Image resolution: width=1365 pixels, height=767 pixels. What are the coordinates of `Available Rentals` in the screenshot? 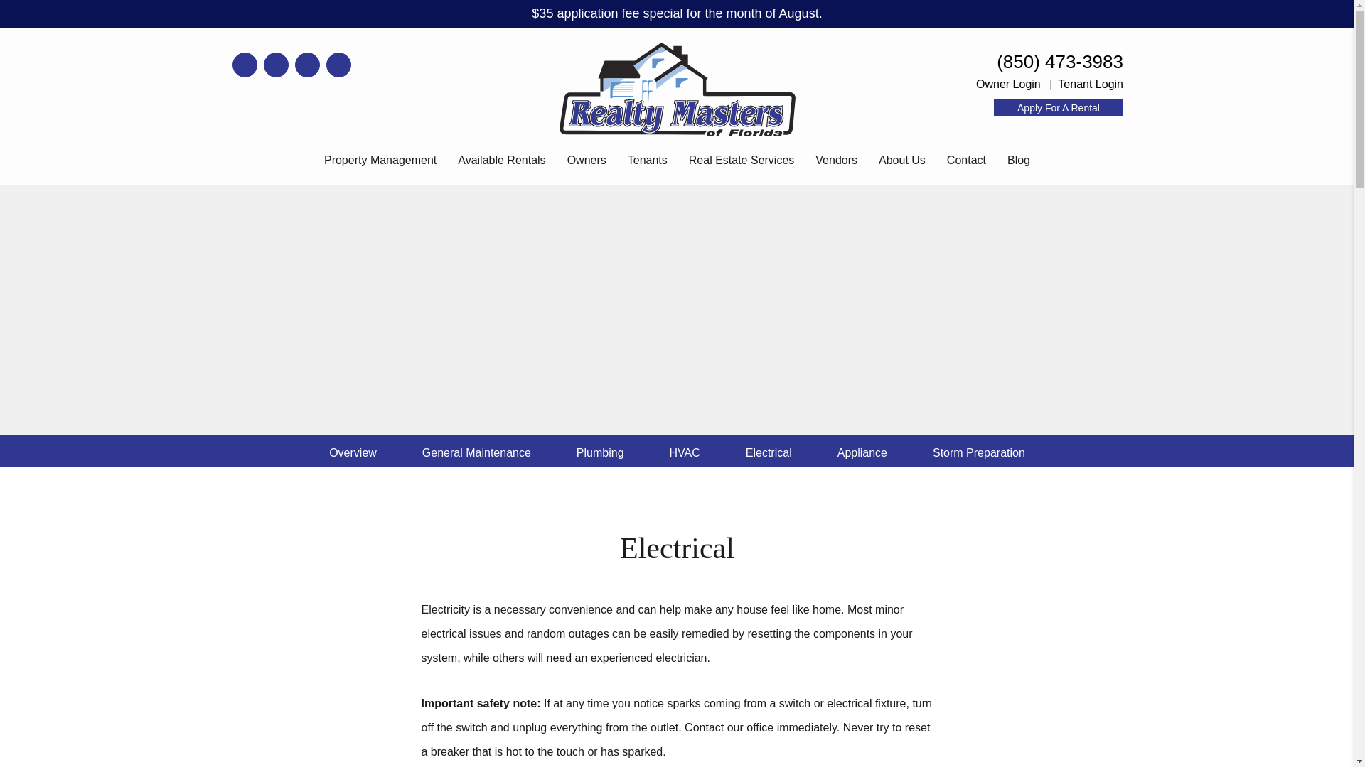 It's located at (500, 164).